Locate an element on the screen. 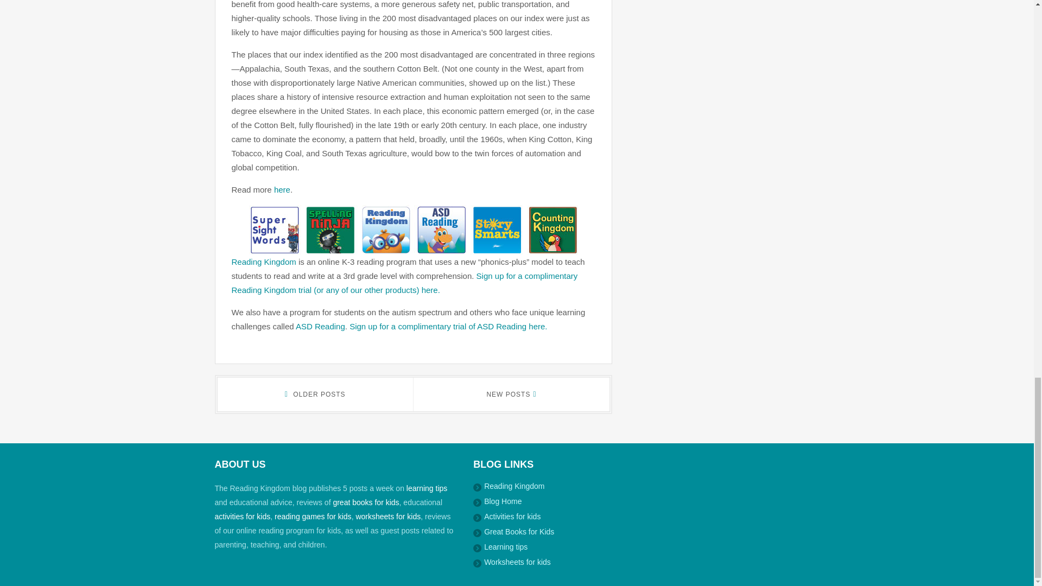  NEW POSTS is located at coordinates (511, 394).